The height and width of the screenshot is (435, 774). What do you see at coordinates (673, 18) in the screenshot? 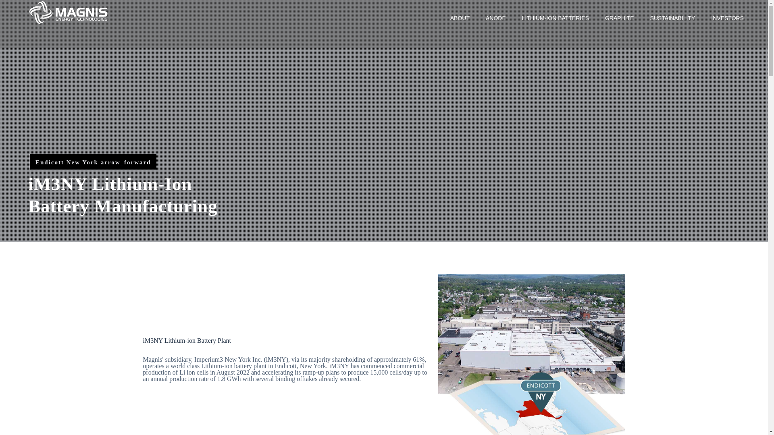
I see `SUSTAINABILITY` at bounding box center [673, 18].